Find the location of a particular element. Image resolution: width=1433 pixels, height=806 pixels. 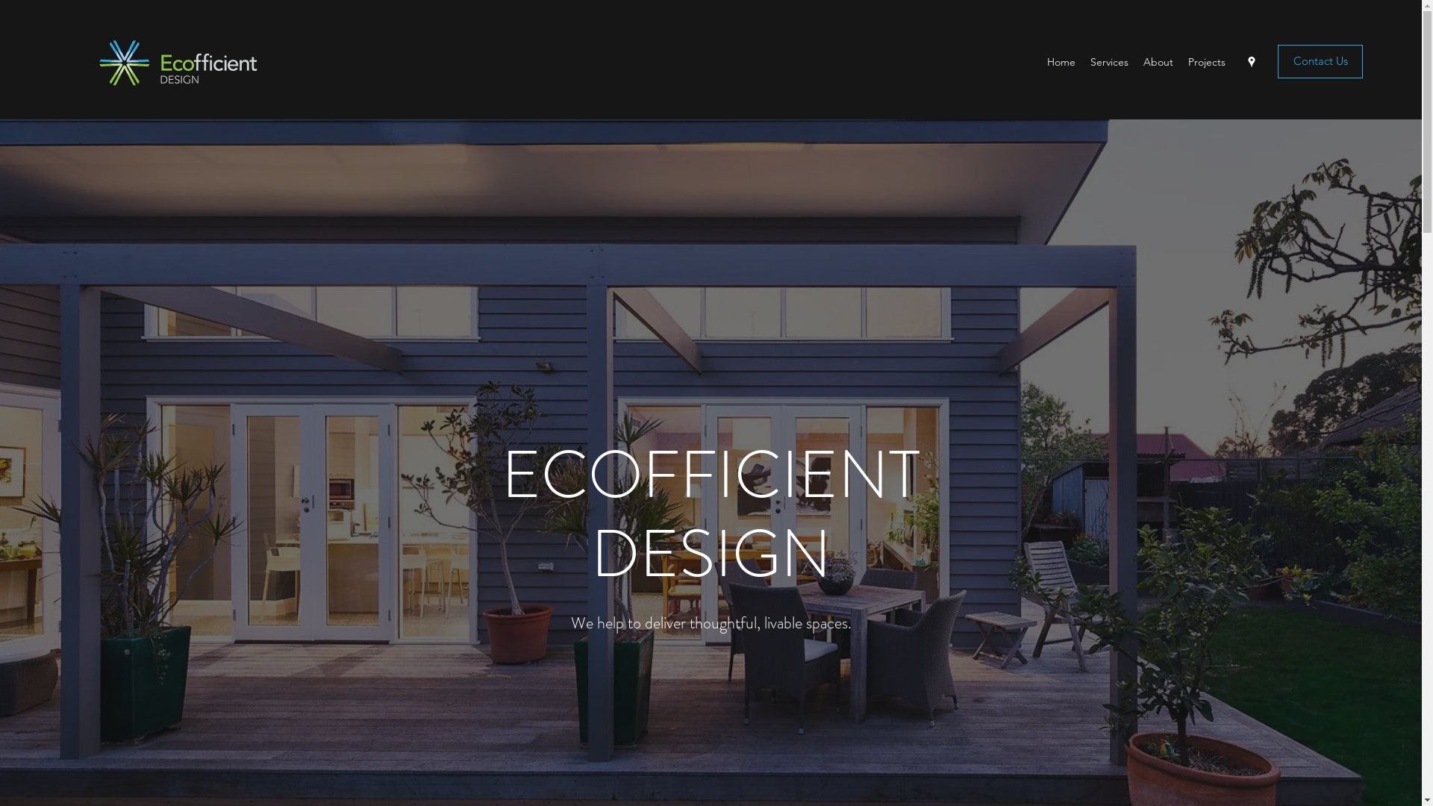

Services is located at coordinates (1109, 62).